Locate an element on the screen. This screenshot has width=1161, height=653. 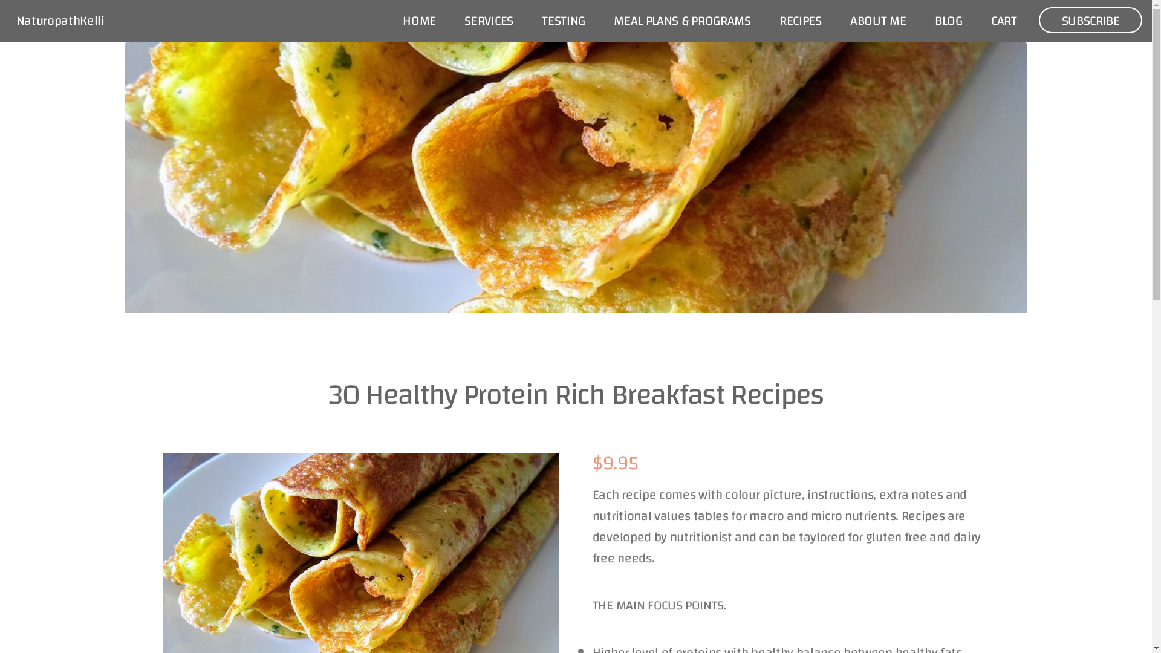
TESTING is located at coordinates (564, 22).